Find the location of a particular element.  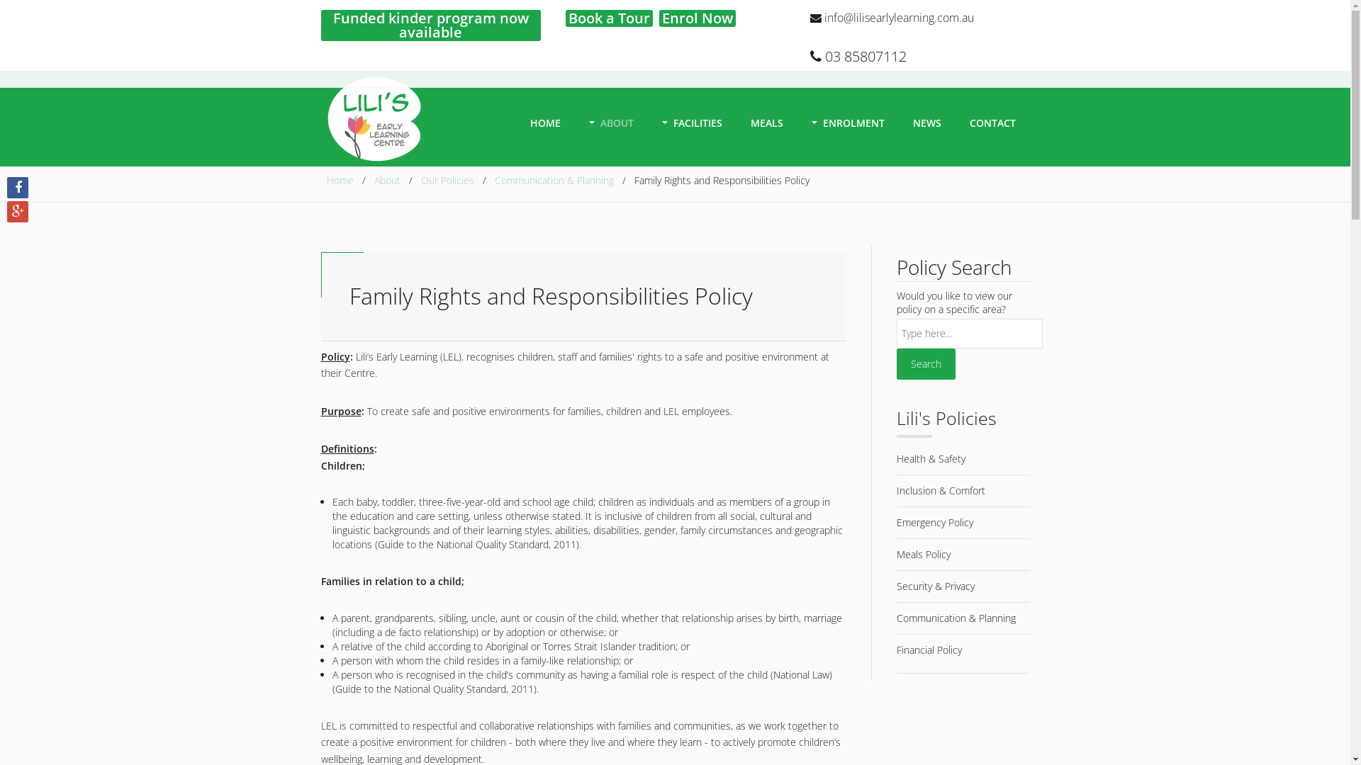

Health & Safety is located at coordinates (931, 459).